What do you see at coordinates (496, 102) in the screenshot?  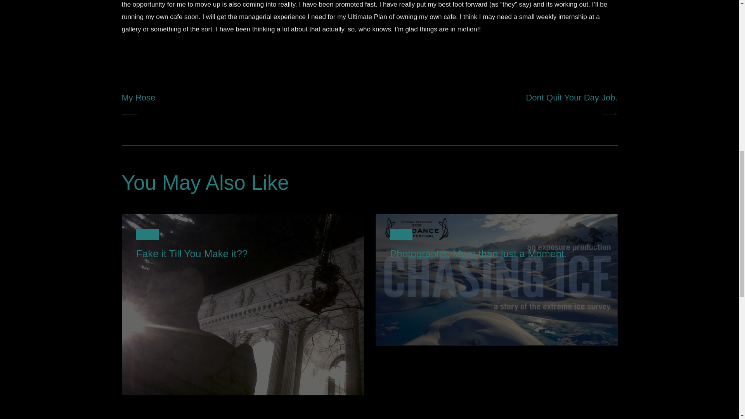 I see `View all posts in Blog` at bounding box center [496, 102].